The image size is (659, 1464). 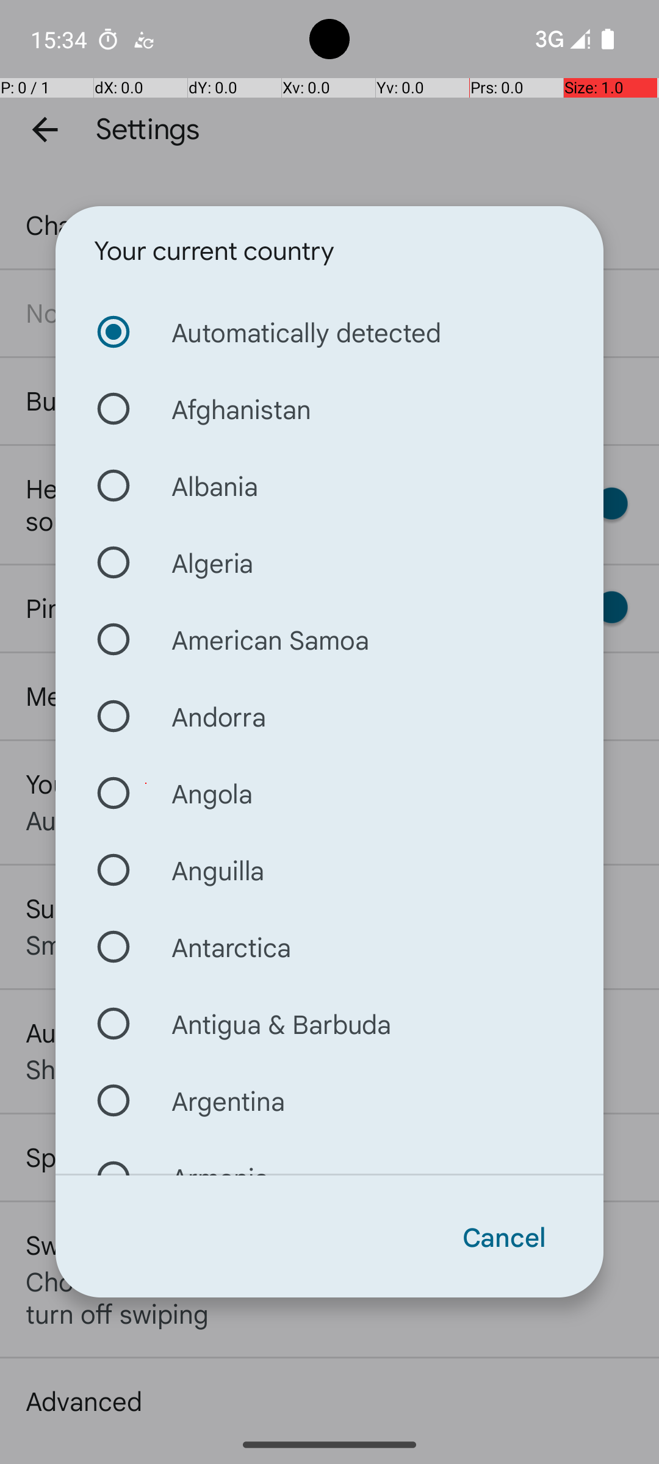 I want to click on Argentina, so click(x=329, y=1100).